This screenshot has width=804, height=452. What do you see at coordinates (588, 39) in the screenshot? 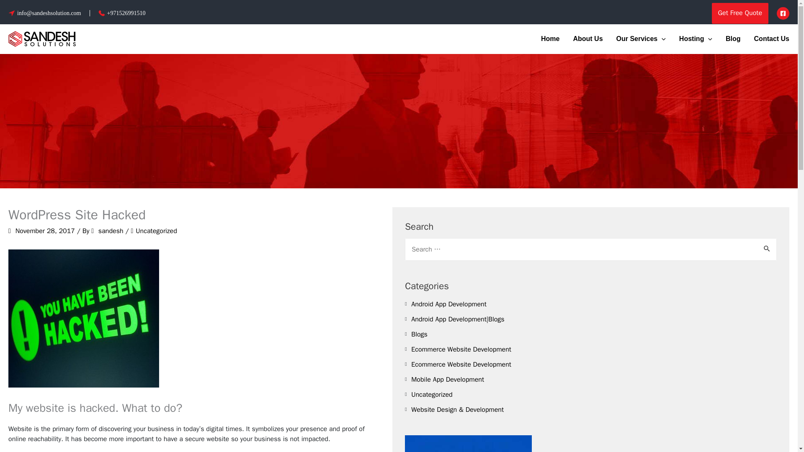
I see `About Us` at bounding box center [588, 39].